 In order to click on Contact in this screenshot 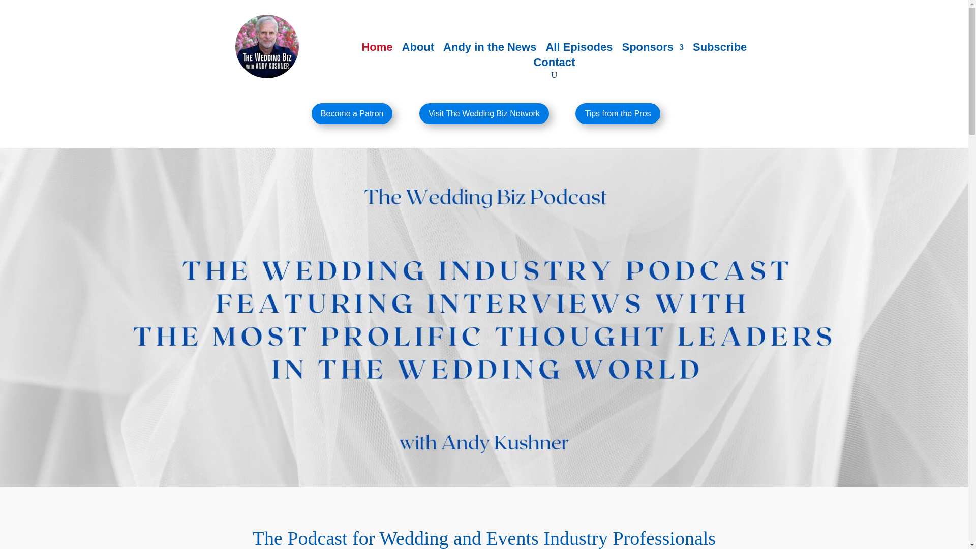, I will do `click(554, 64)`.